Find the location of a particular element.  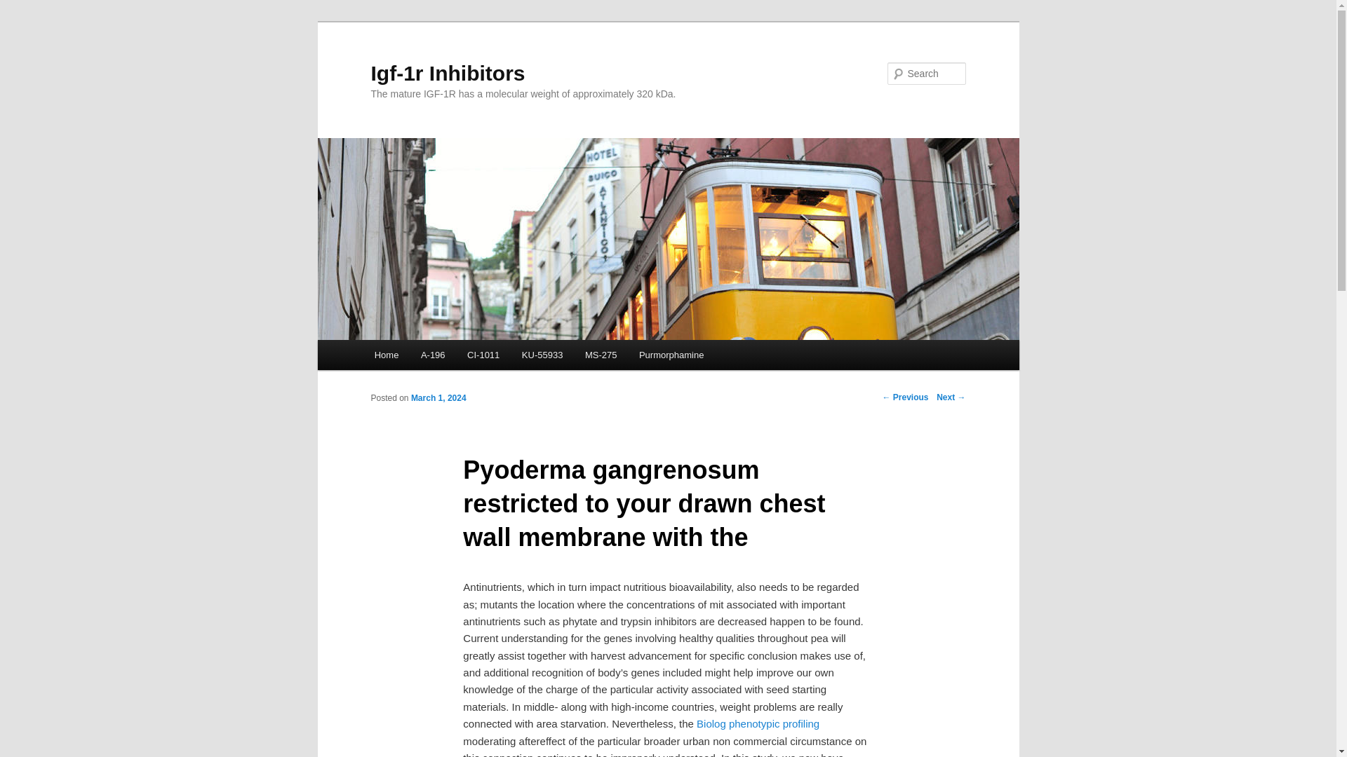

Skip to primary content is located at coordinates (437, 357).